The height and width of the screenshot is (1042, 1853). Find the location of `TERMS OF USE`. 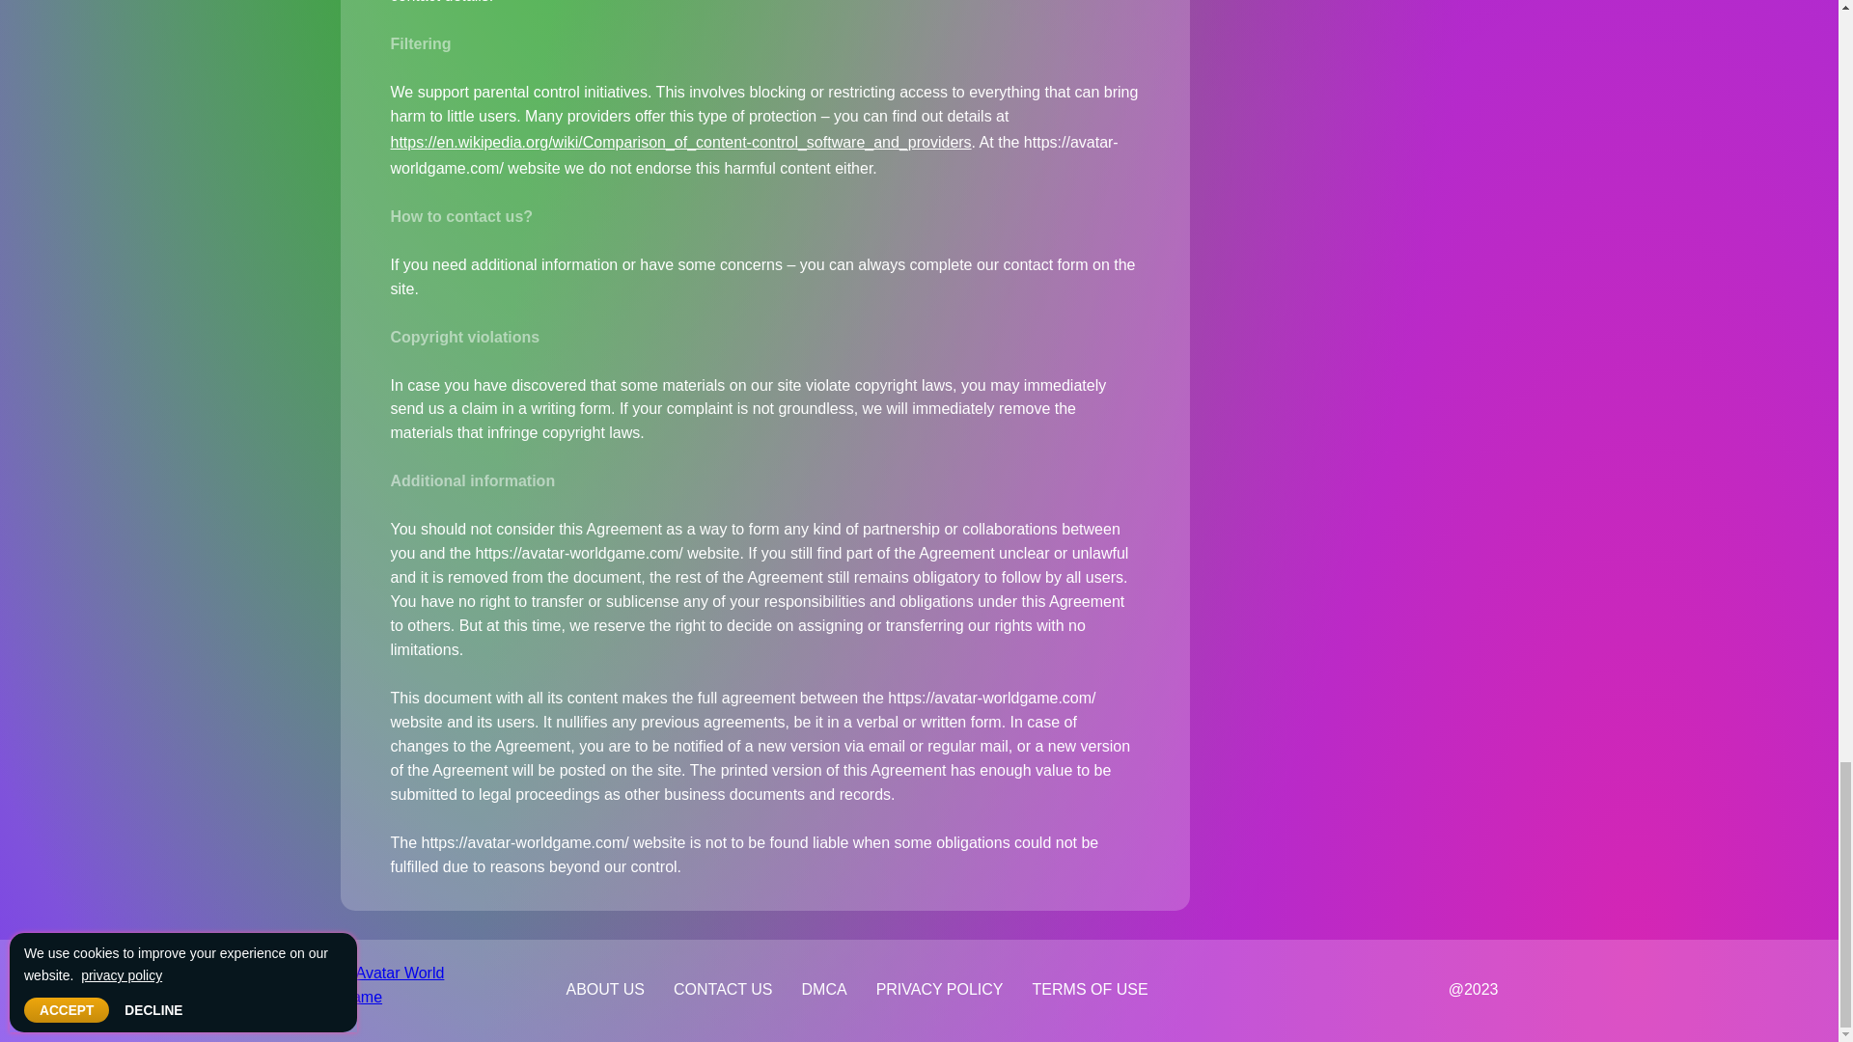

TERMS OF USE is located at coordinates (1091, 988).